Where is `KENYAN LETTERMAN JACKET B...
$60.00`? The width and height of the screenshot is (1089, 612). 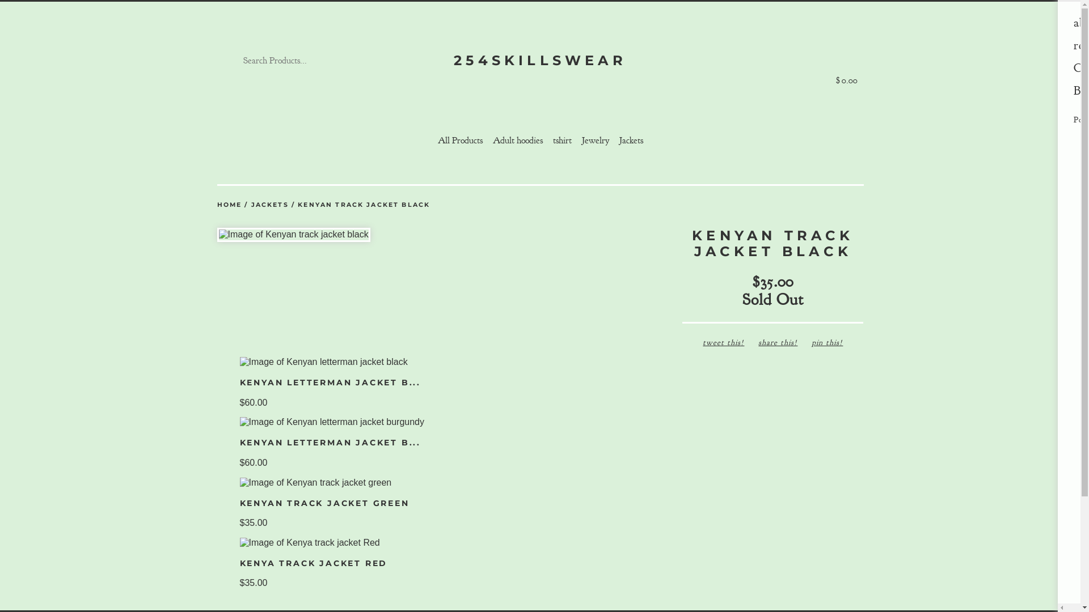 KENYAN LETTERMAN JACKET B...
$60.00 is located at coordinates (540, 382).